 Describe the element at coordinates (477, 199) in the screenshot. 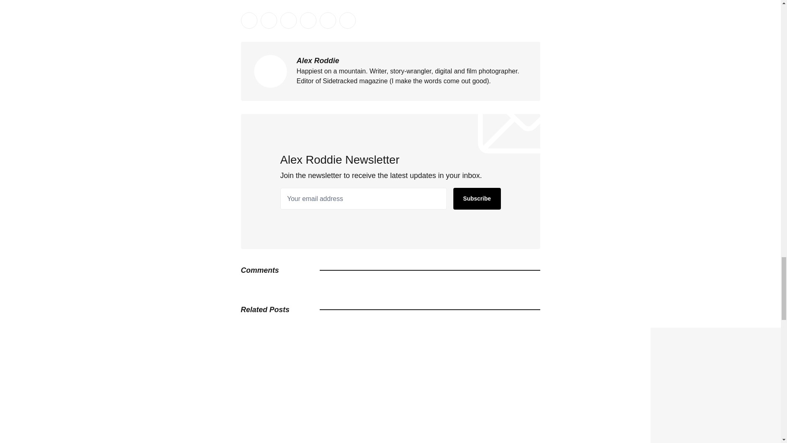

I see `Subscribe` at that location.